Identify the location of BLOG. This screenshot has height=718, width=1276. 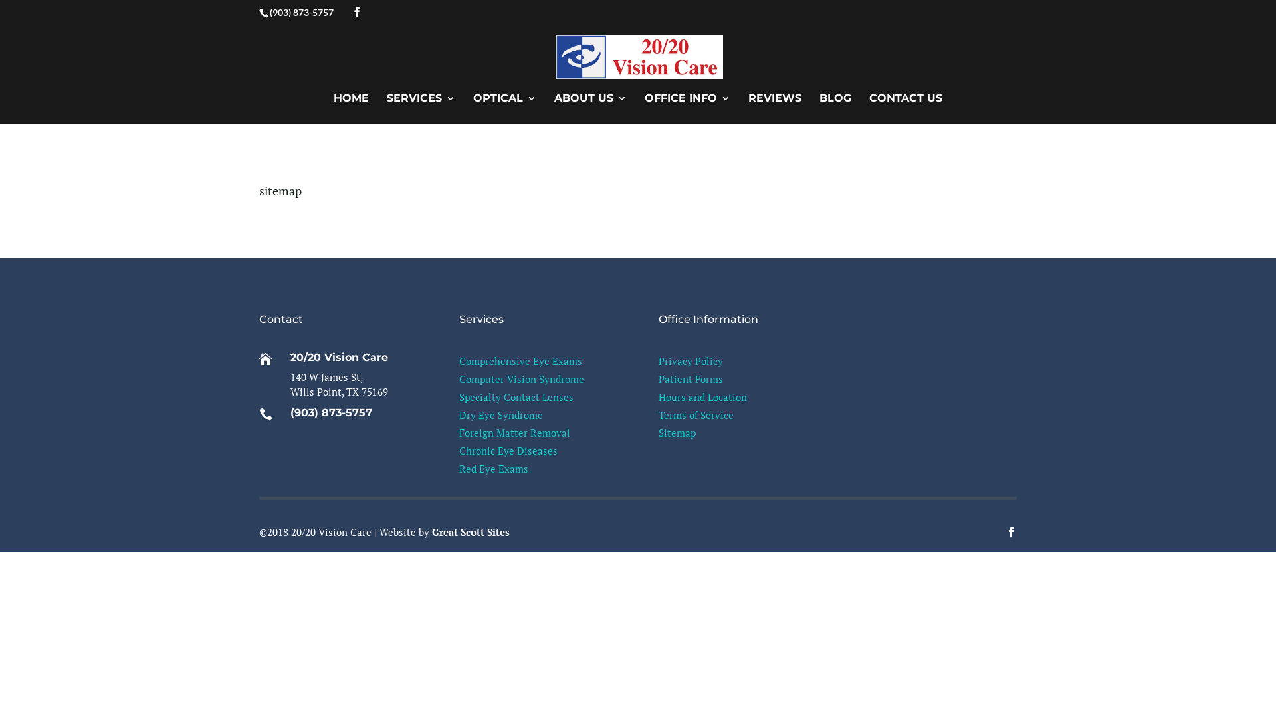
(835, 109).